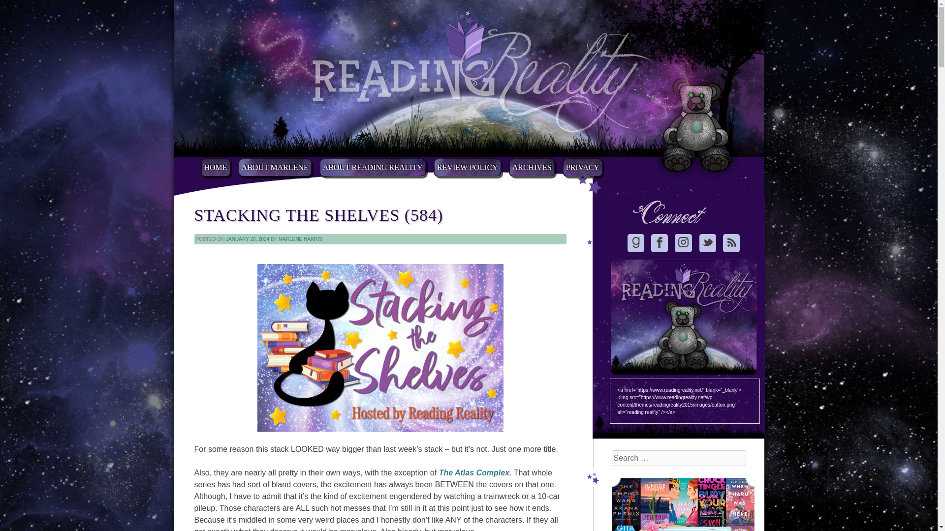 The width and height of the screenshot is (945, 531). Describe the element at coordinates (372, 167) in the screenshot. I see `ABOUT READING REALITY` at that location.